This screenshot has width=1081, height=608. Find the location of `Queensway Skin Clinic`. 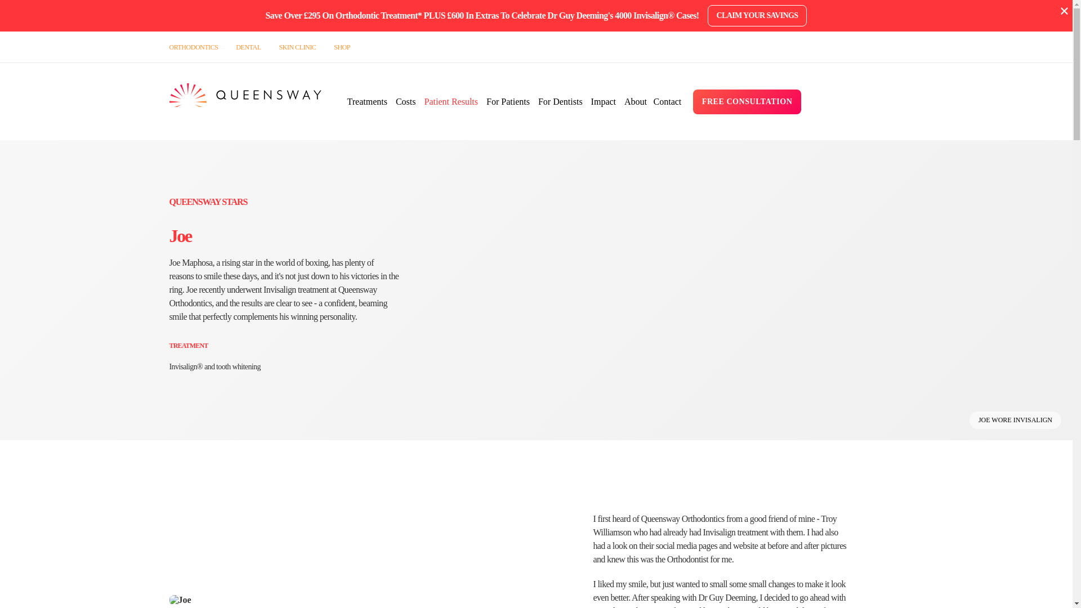

Queensway Skin Clinic is located at coordinates (297, 47).